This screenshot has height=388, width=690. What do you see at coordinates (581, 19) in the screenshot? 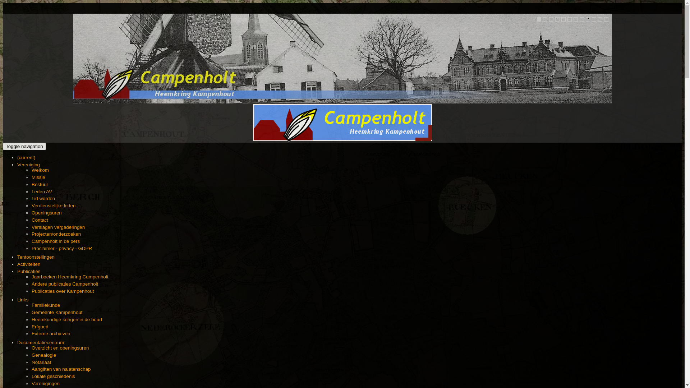
I see `8` at bounding box center [581, 19].